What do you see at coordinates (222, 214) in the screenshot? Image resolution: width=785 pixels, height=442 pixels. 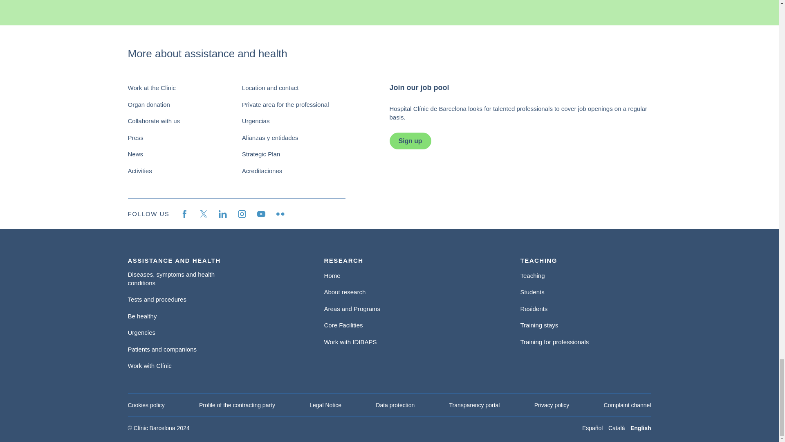 I see `Follow us on linkedin` at bounding box center [222, 214].